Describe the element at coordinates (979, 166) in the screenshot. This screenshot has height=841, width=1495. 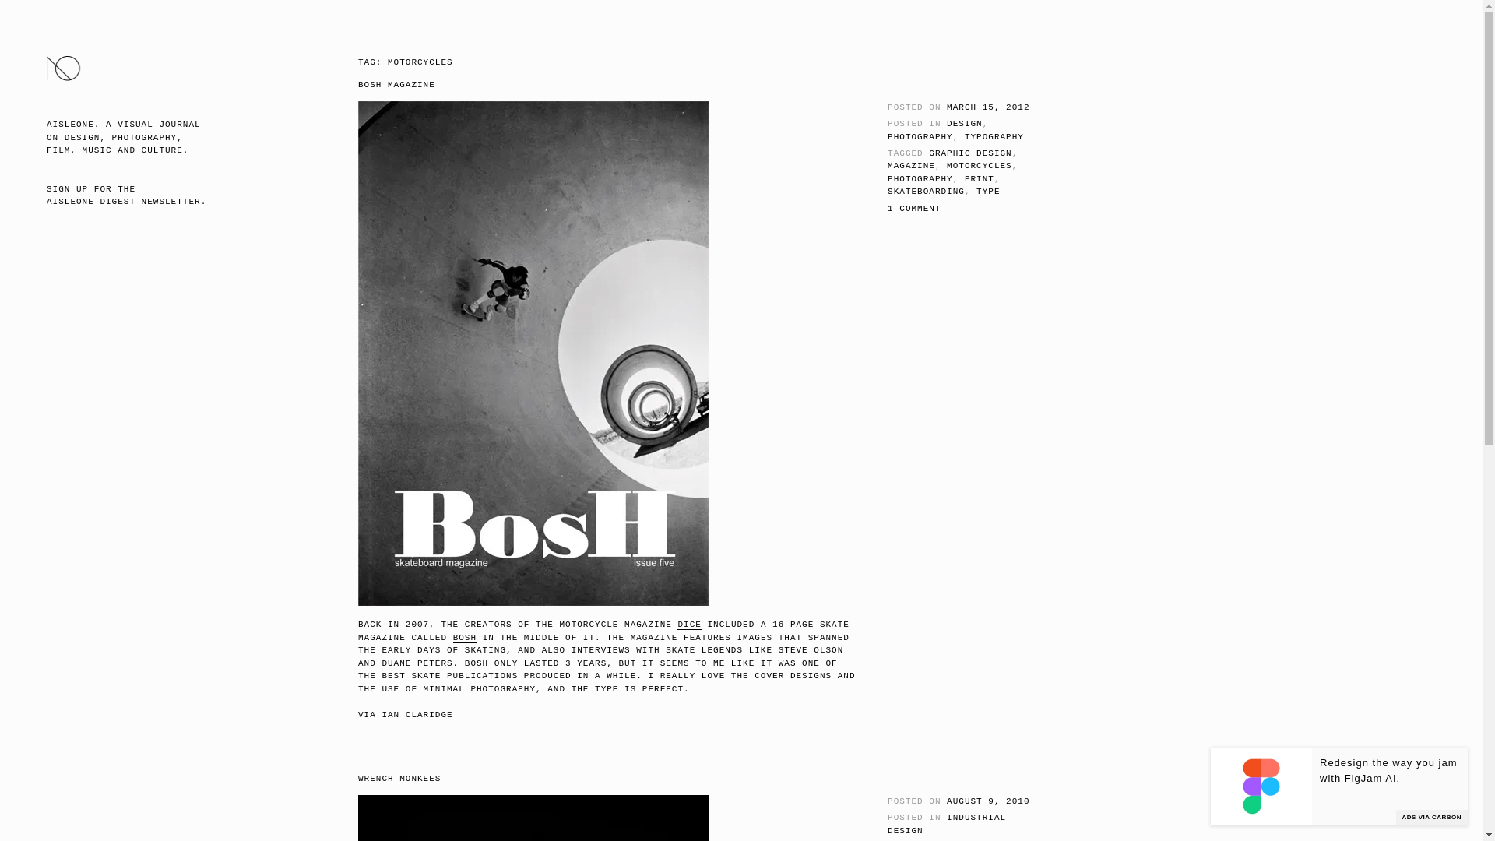
I see `MOTORCYCLES` at that location.